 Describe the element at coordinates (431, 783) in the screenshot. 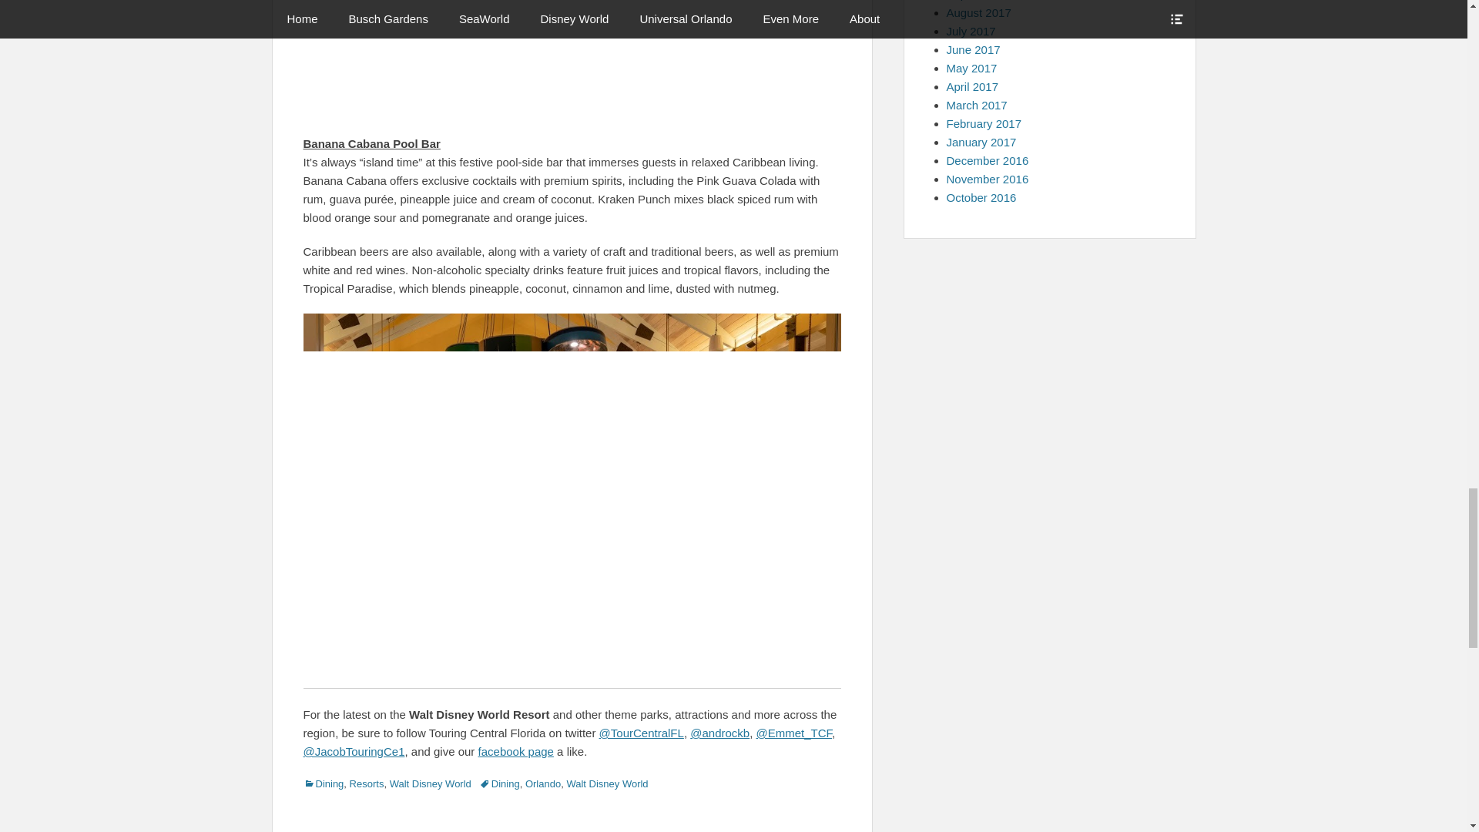

I see `Walt Disney World` at that location.